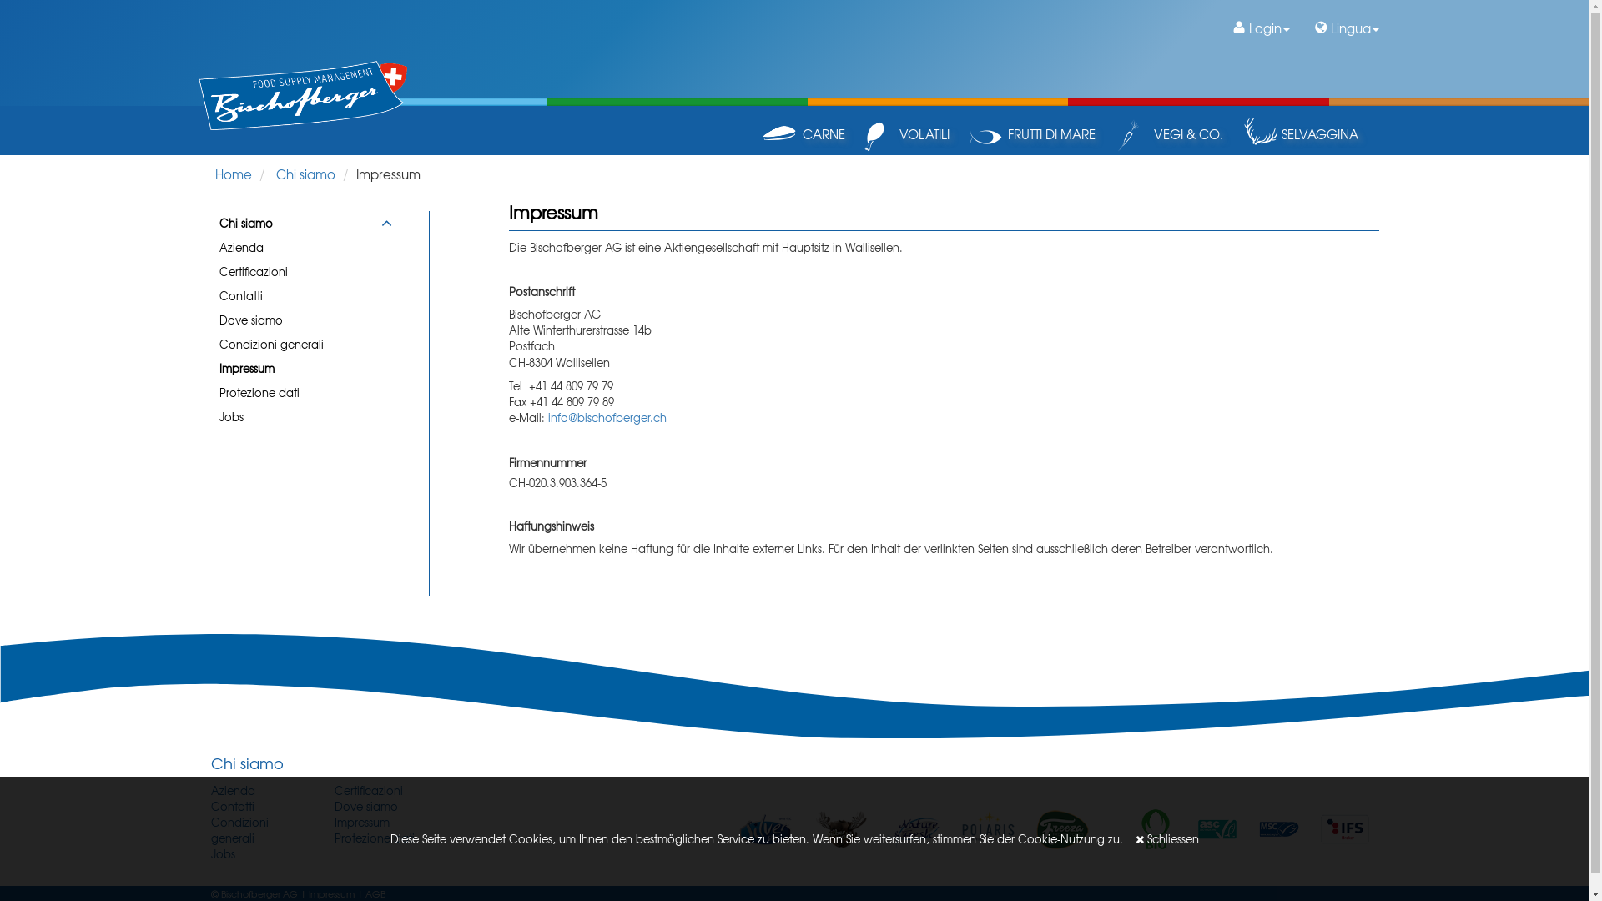 This screenshot has height=901, width=1602. Describe the element at coordinates (290, 295) in the screenshot. I see `Contatti` at that location.